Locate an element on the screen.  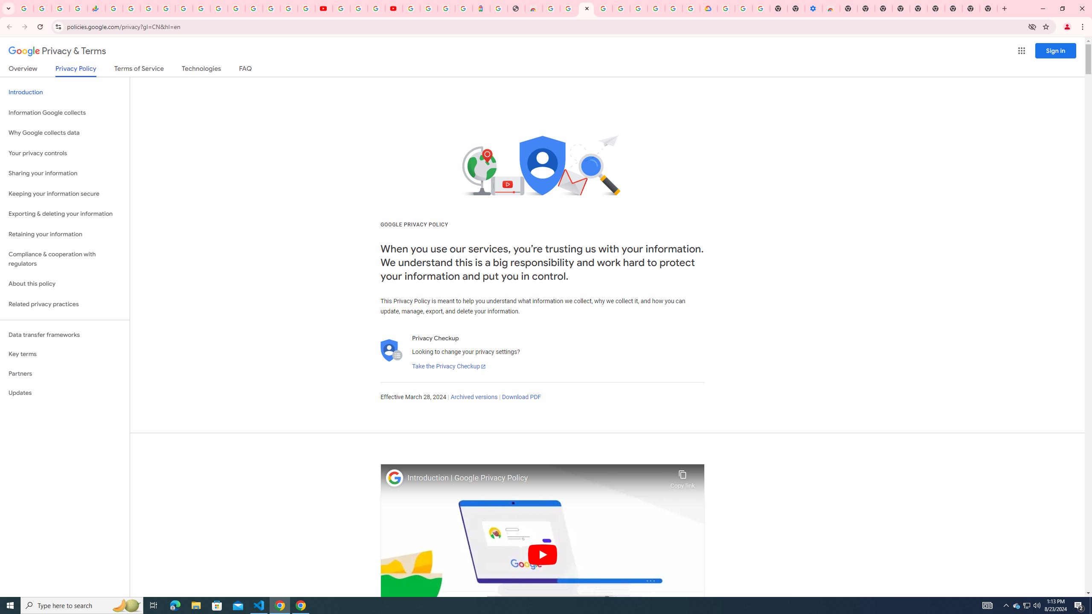
Chrome Web Store - Household is located at coordinates (533, 9).